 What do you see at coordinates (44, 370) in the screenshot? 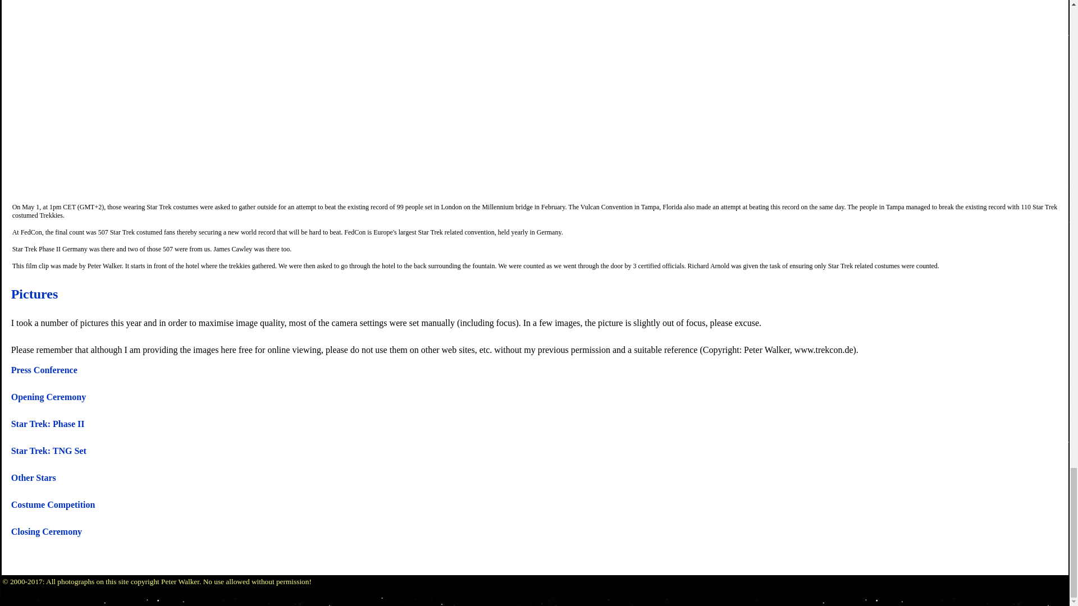
I see `Press Conference` at bounding box center [44, 370].